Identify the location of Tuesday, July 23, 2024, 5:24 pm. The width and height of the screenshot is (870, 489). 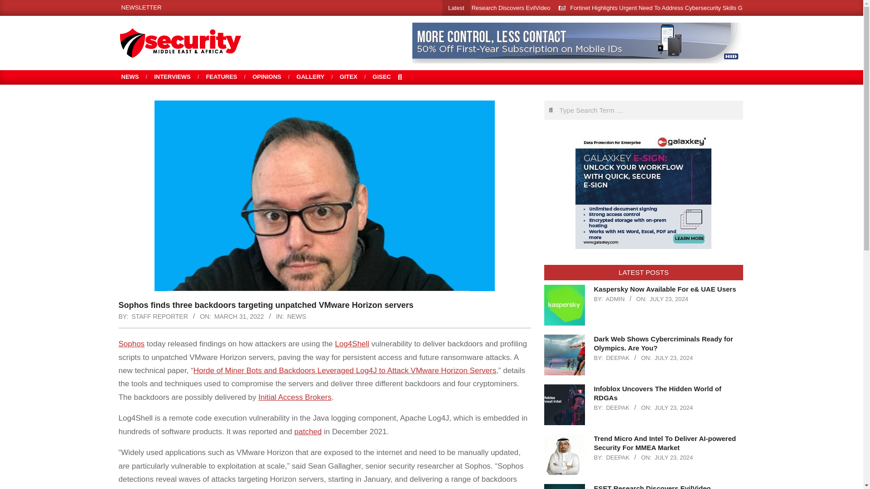
(669, 299).